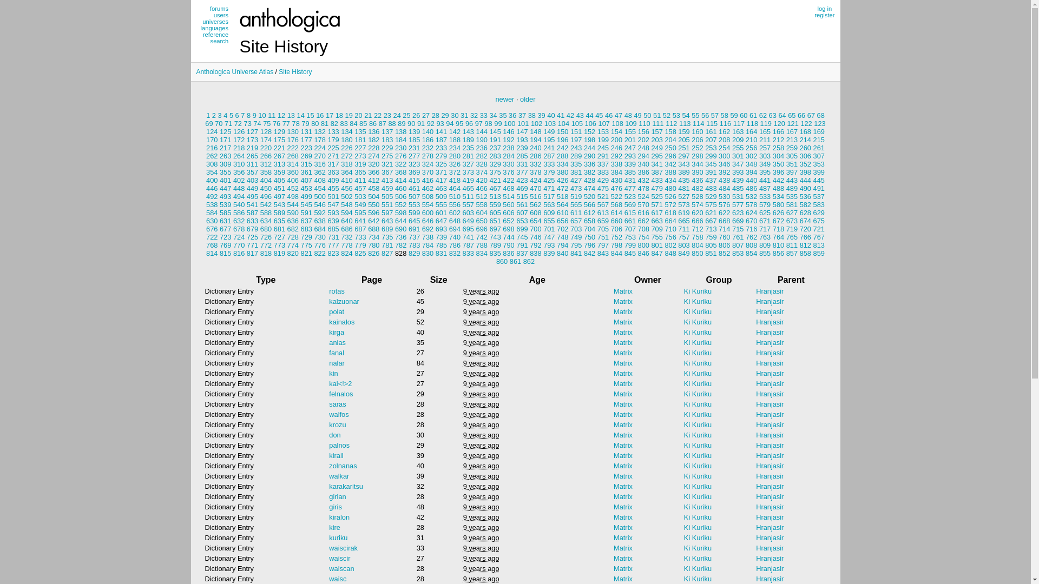 The image size is (1039, 584). Describe the element at coordinates (792, 237) in the screenshot. I see `765` at that location.